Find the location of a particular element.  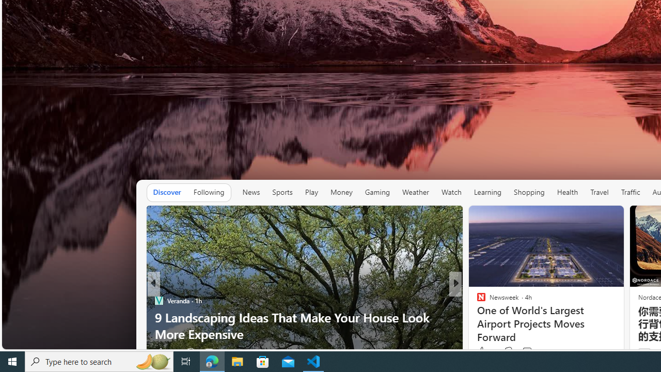

Business Insider is located at coordinates (159, 300).